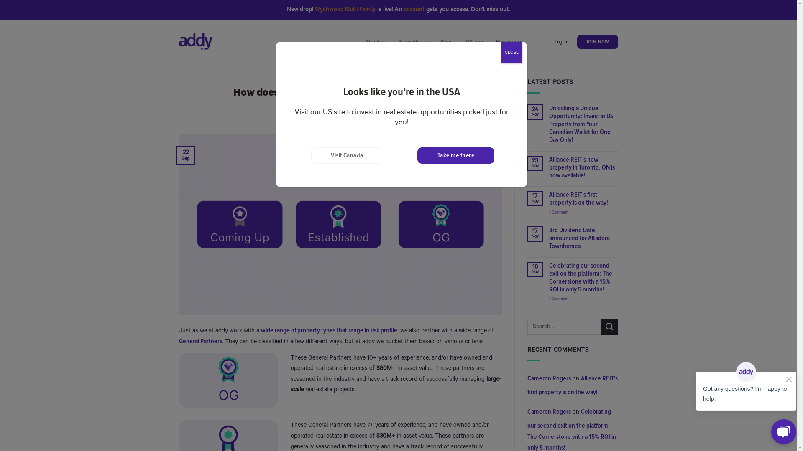 Image resolution: width=803 pixels, height=451 pixels. I want to click on JOIN NOW, so click(598, 42).